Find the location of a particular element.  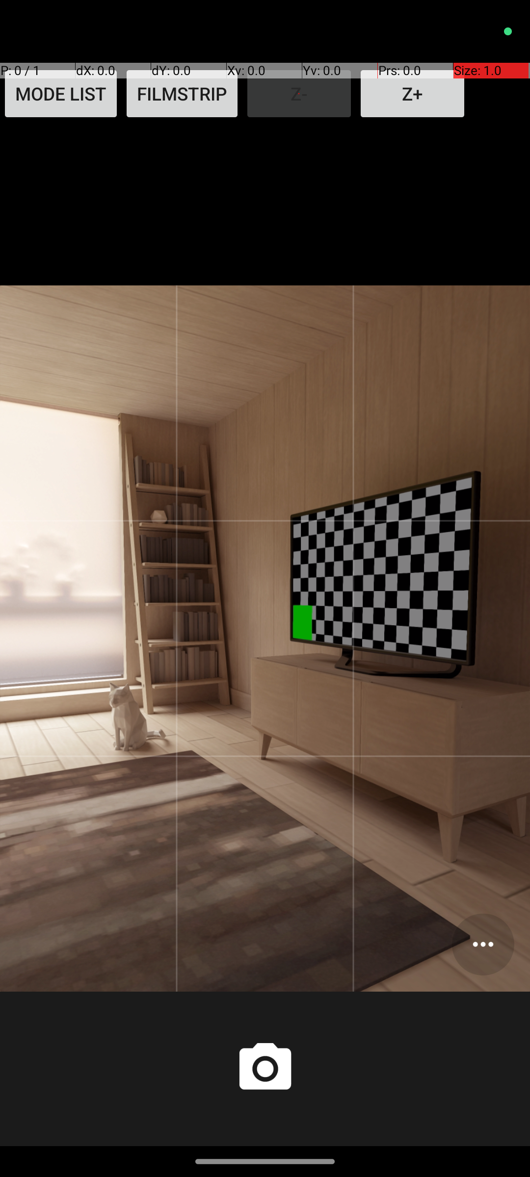

Shutter is located at coordinates (265, 1069).